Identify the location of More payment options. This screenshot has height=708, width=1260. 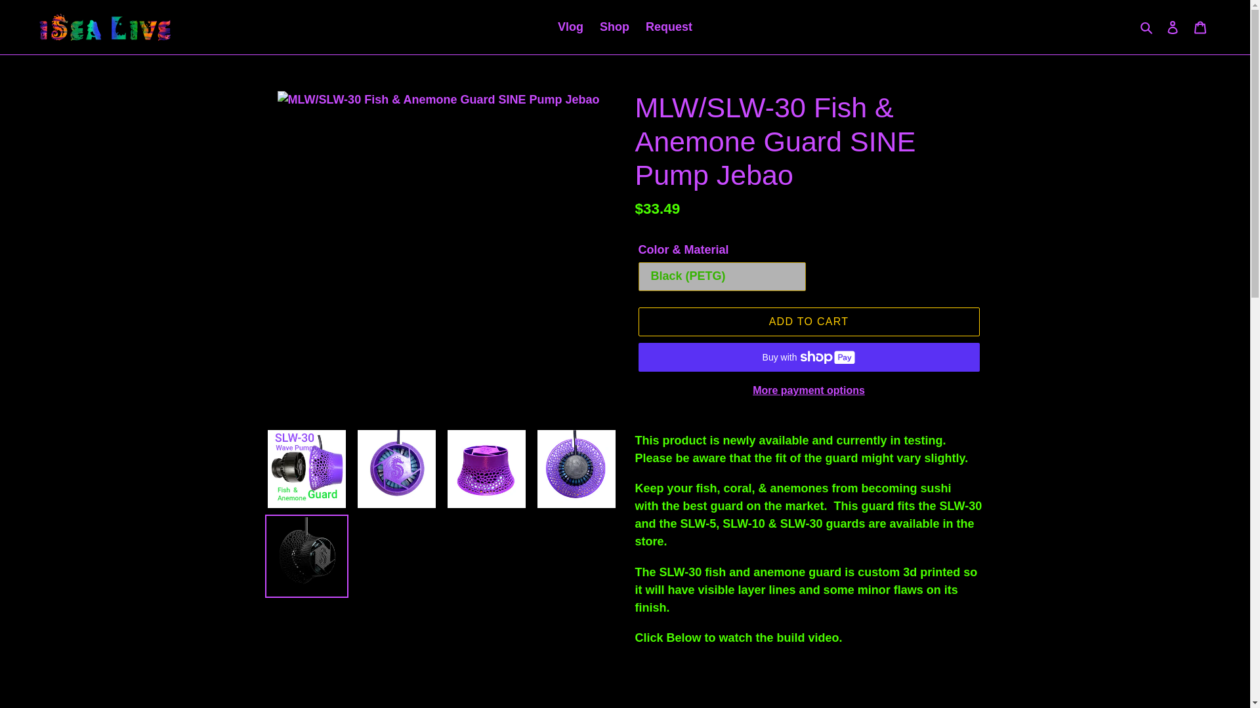
(808, 391).